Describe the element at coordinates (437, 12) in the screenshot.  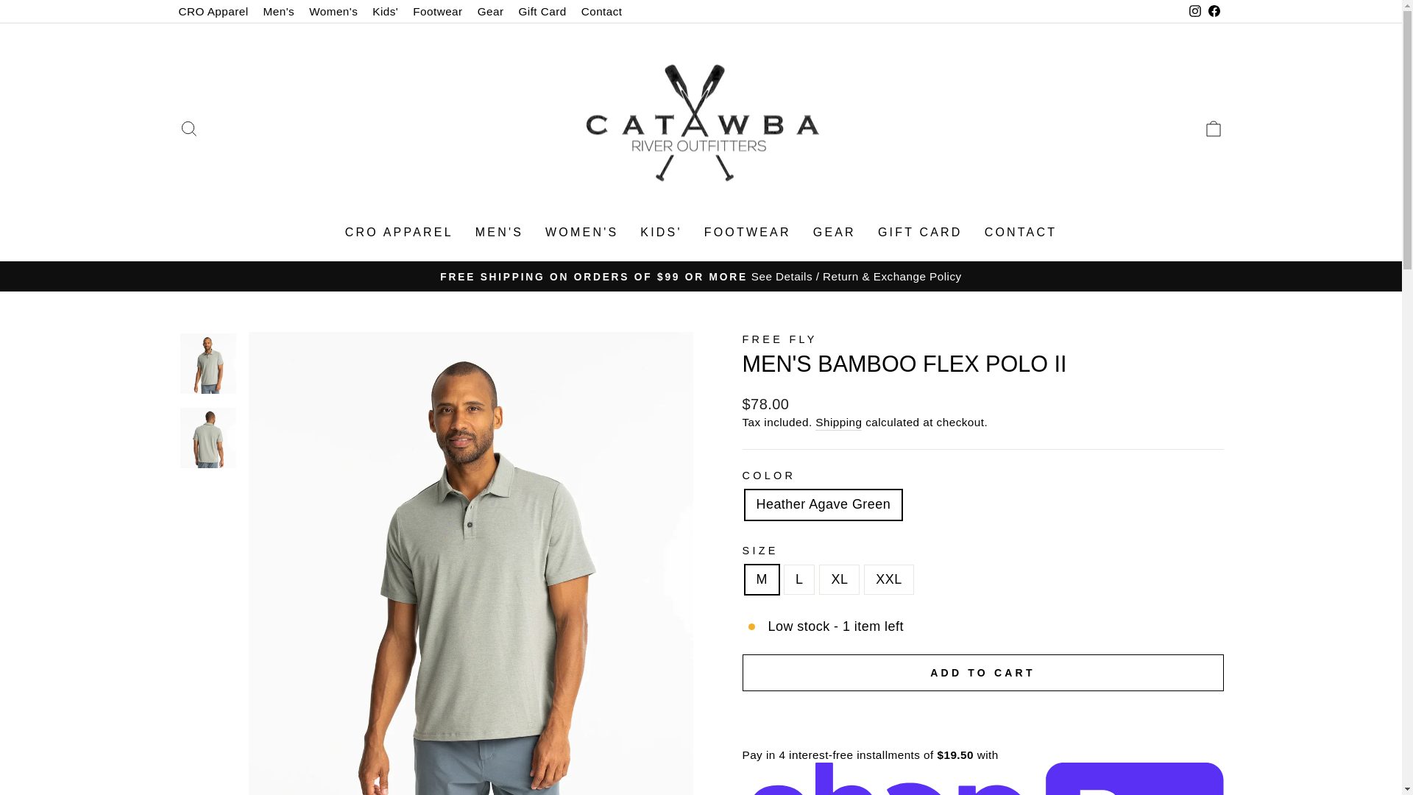
I see `Footwear` at that location.